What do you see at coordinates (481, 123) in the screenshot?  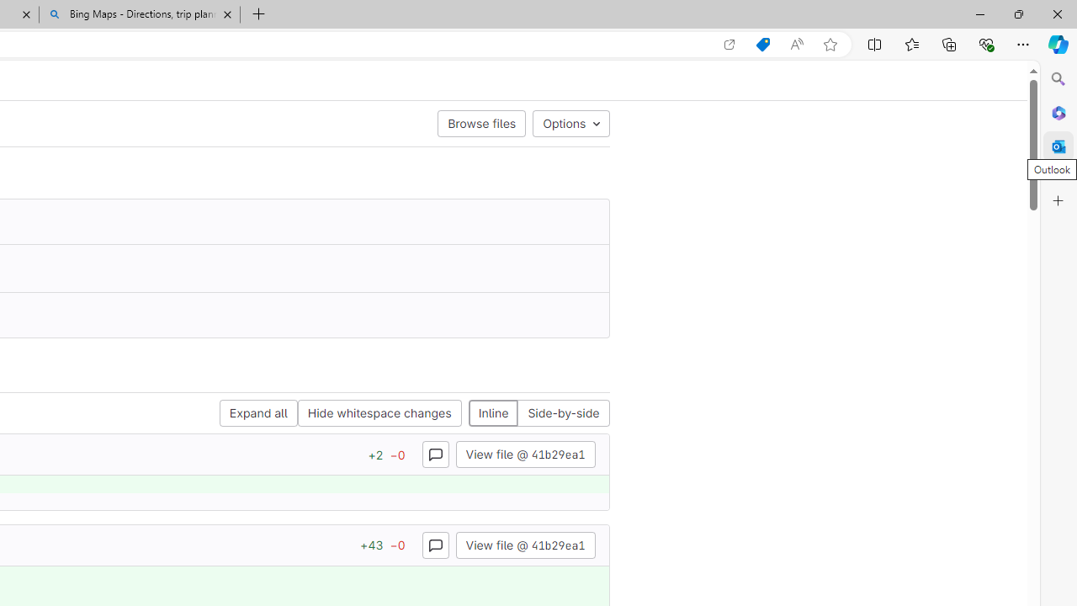 I see `Browse files` at bounding box center [481, 123].